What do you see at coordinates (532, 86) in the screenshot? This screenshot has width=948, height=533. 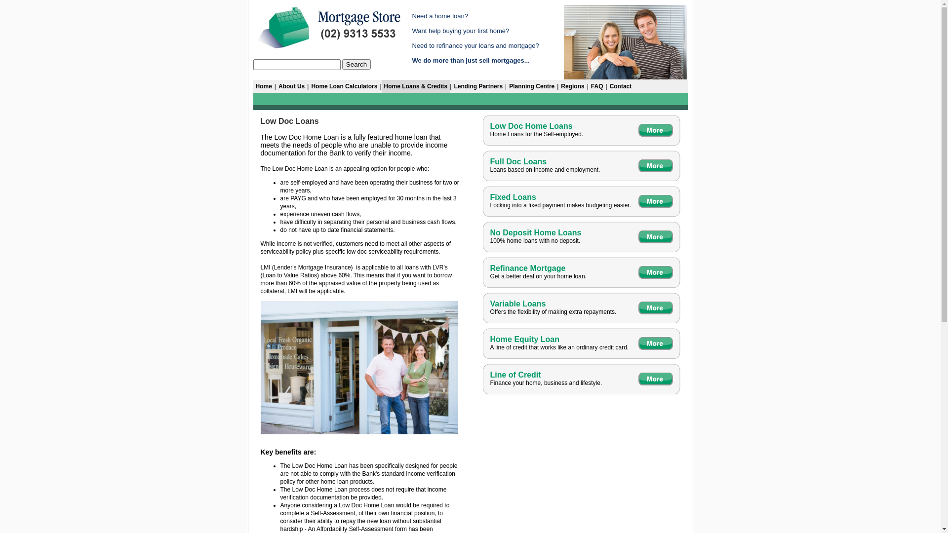 I see `Planning Centre` at bounding box center [532, 86].